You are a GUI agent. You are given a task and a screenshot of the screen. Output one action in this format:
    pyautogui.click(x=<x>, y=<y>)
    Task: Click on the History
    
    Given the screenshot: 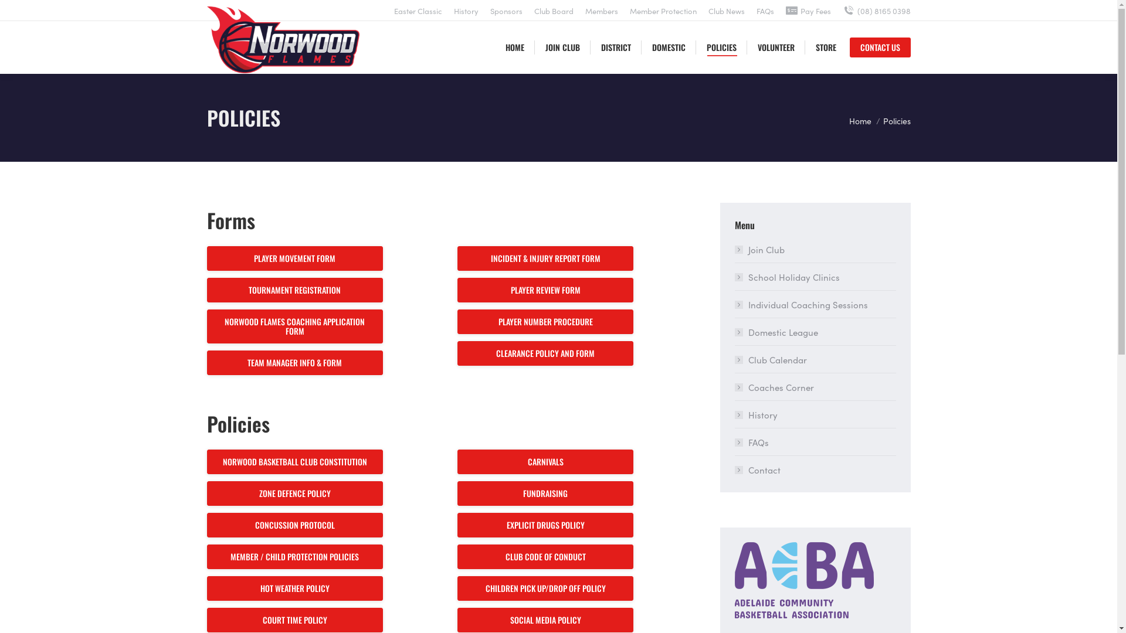 What is the action you would take?
    pyautogui.click(x=466, y=11)
    